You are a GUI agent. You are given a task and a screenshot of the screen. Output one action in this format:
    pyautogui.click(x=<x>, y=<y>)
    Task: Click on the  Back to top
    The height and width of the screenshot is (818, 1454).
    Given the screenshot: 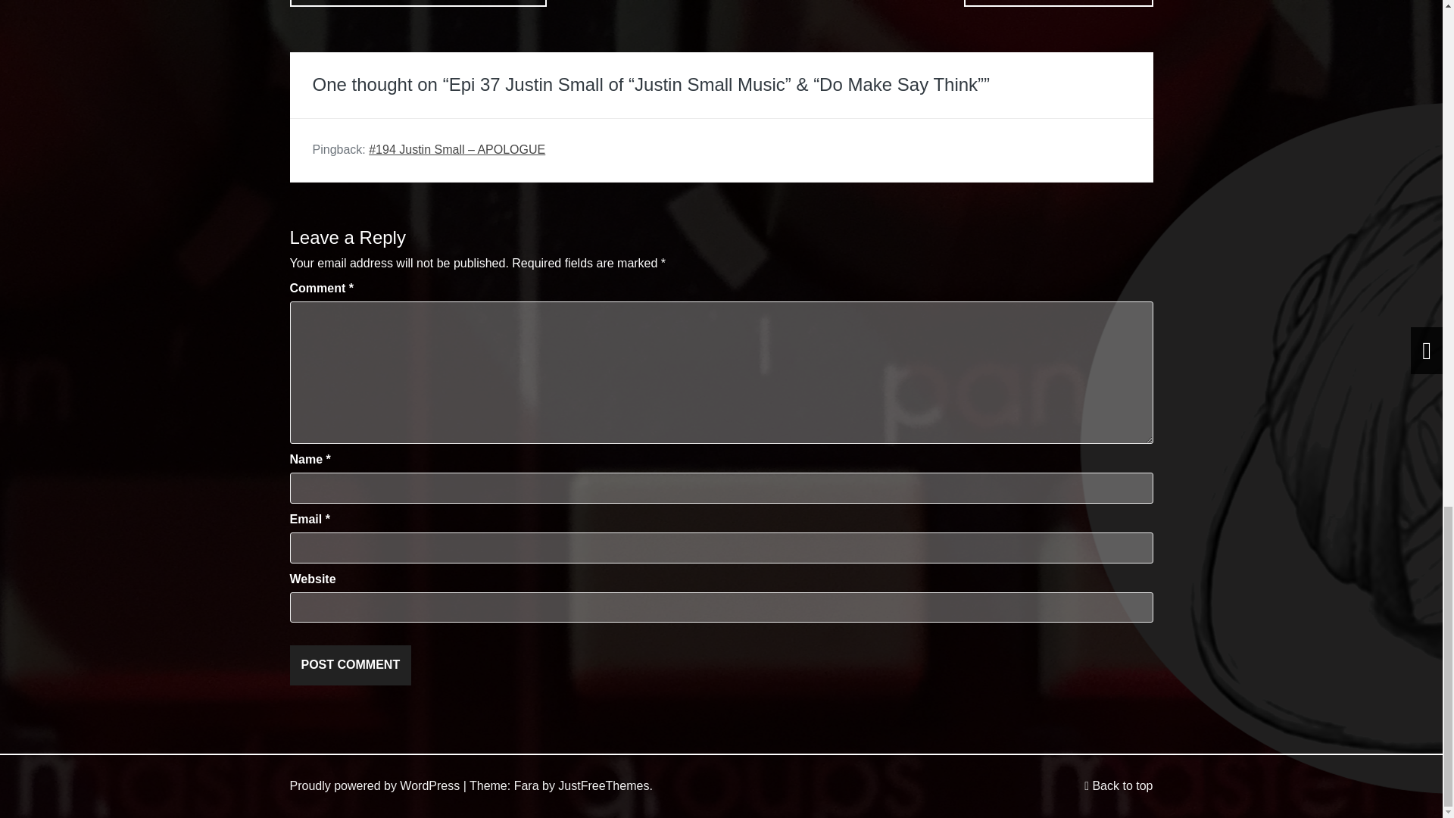 What is the action you would take?
    pyautogui.click(x=1119, y=786)
    